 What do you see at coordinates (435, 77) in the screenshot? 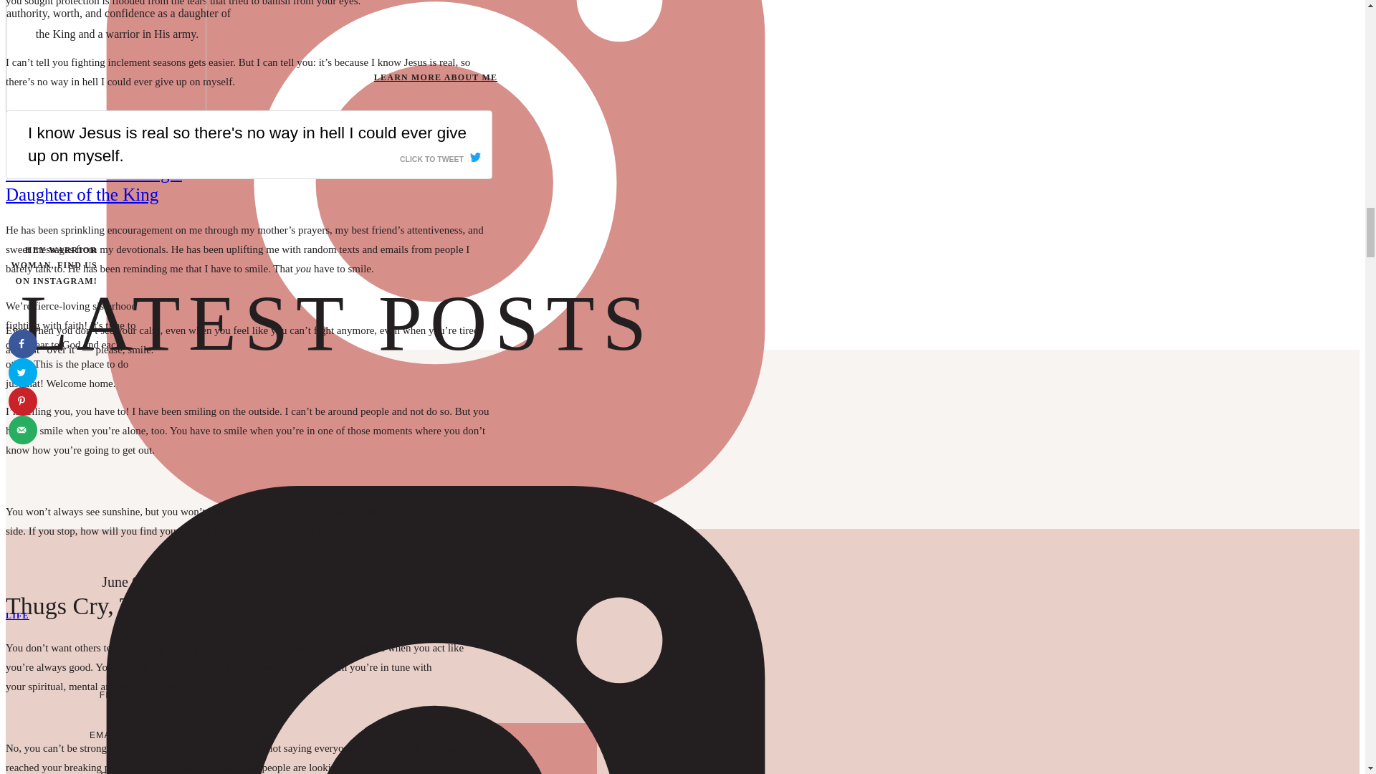
I see `LEARN MORE ABOUT ME` at bounding box center [435, 77].